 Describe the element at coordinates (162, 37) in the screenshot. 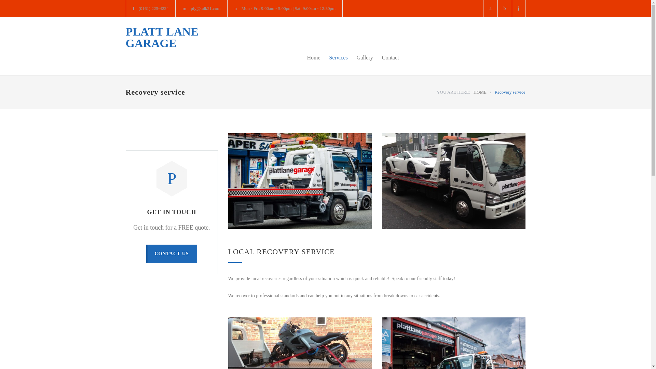

I see `Platt Lane Garage ` at that location.